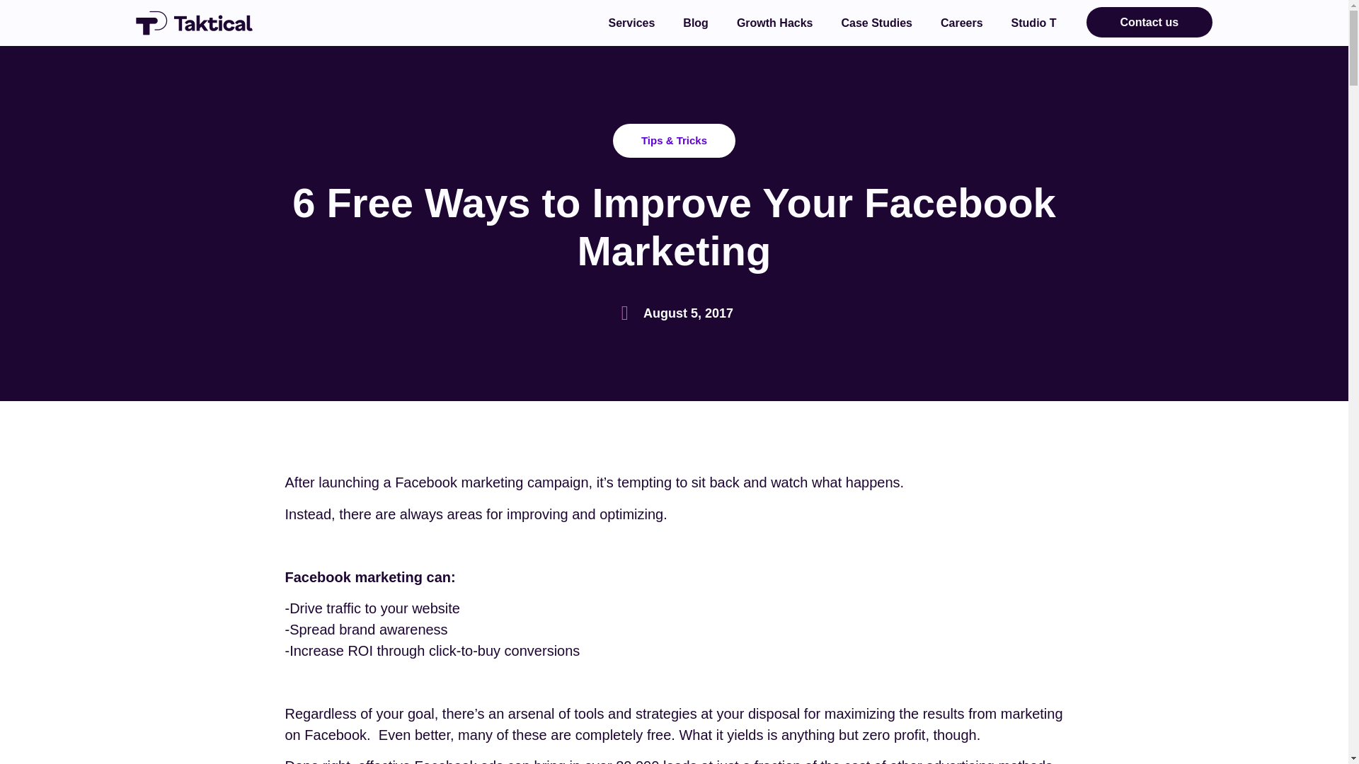 The image size is (1359, 764). I want to click on Case Studies, so click(876, 23).